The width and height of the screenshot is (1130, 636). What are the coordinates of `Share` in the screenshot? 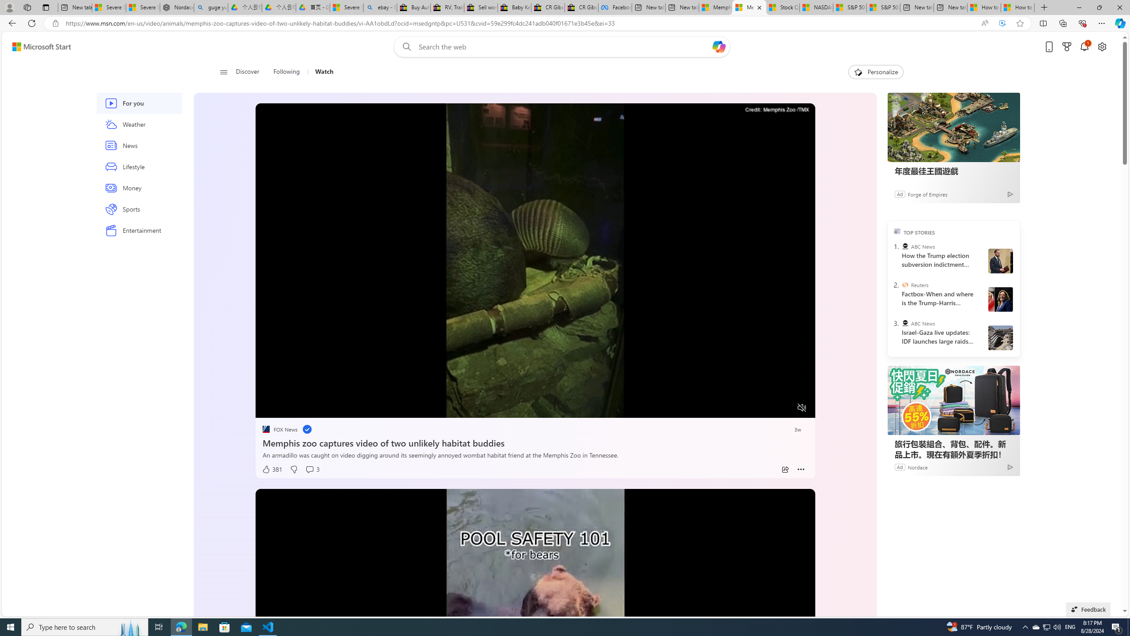 It's located at (785, 469).